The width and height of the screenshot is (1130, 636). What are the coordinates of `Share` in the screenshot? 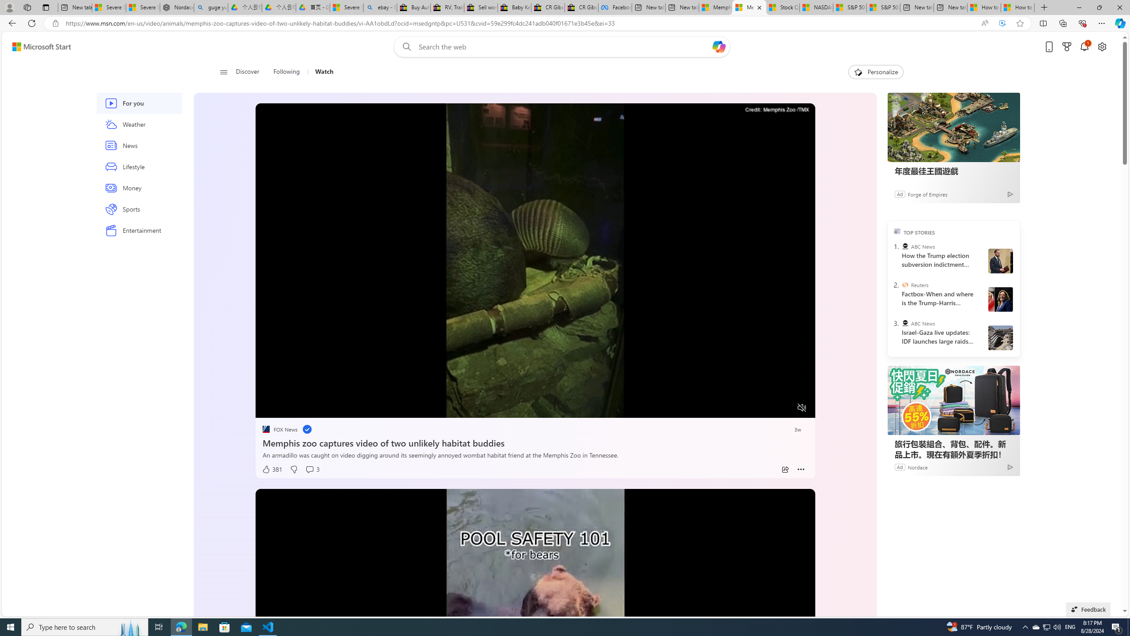 It's located at (785, 469).